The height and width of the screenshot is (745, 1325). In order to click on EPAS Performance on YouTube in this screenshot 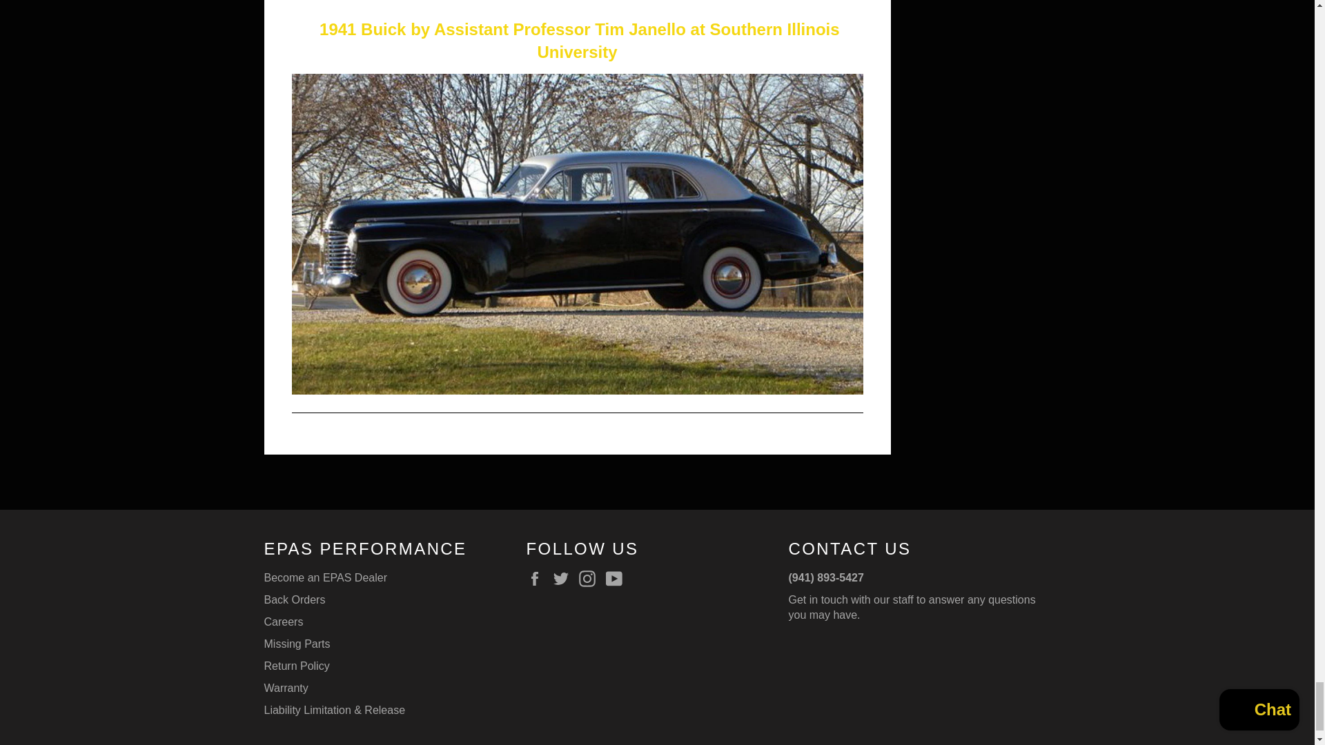, I will do `click(617, 579)`.